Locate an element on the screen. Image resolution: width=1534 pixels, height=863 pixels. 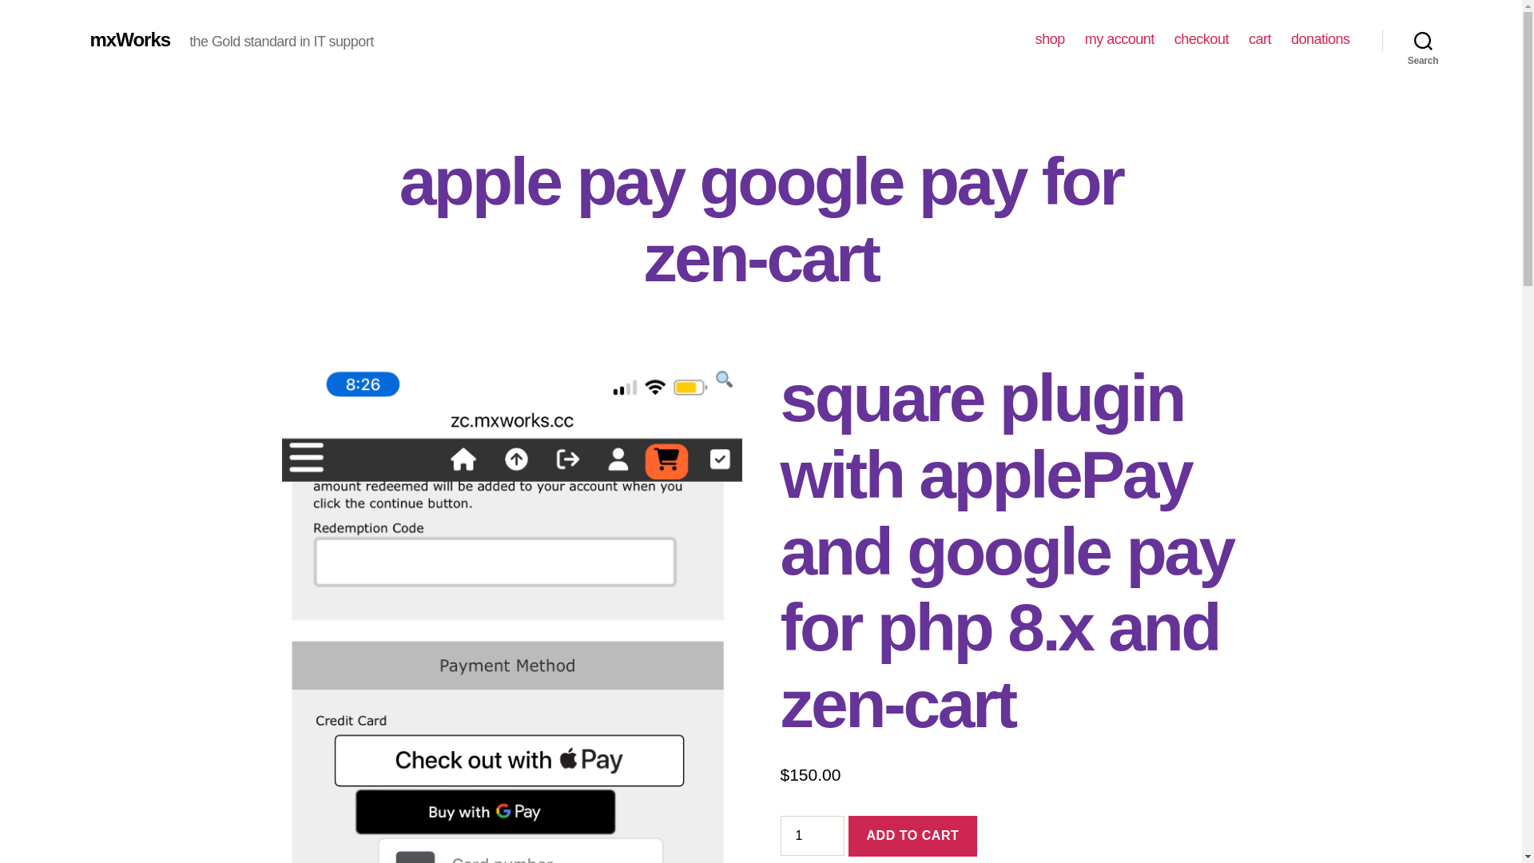
checkout is located at coordinates (1202, 39).